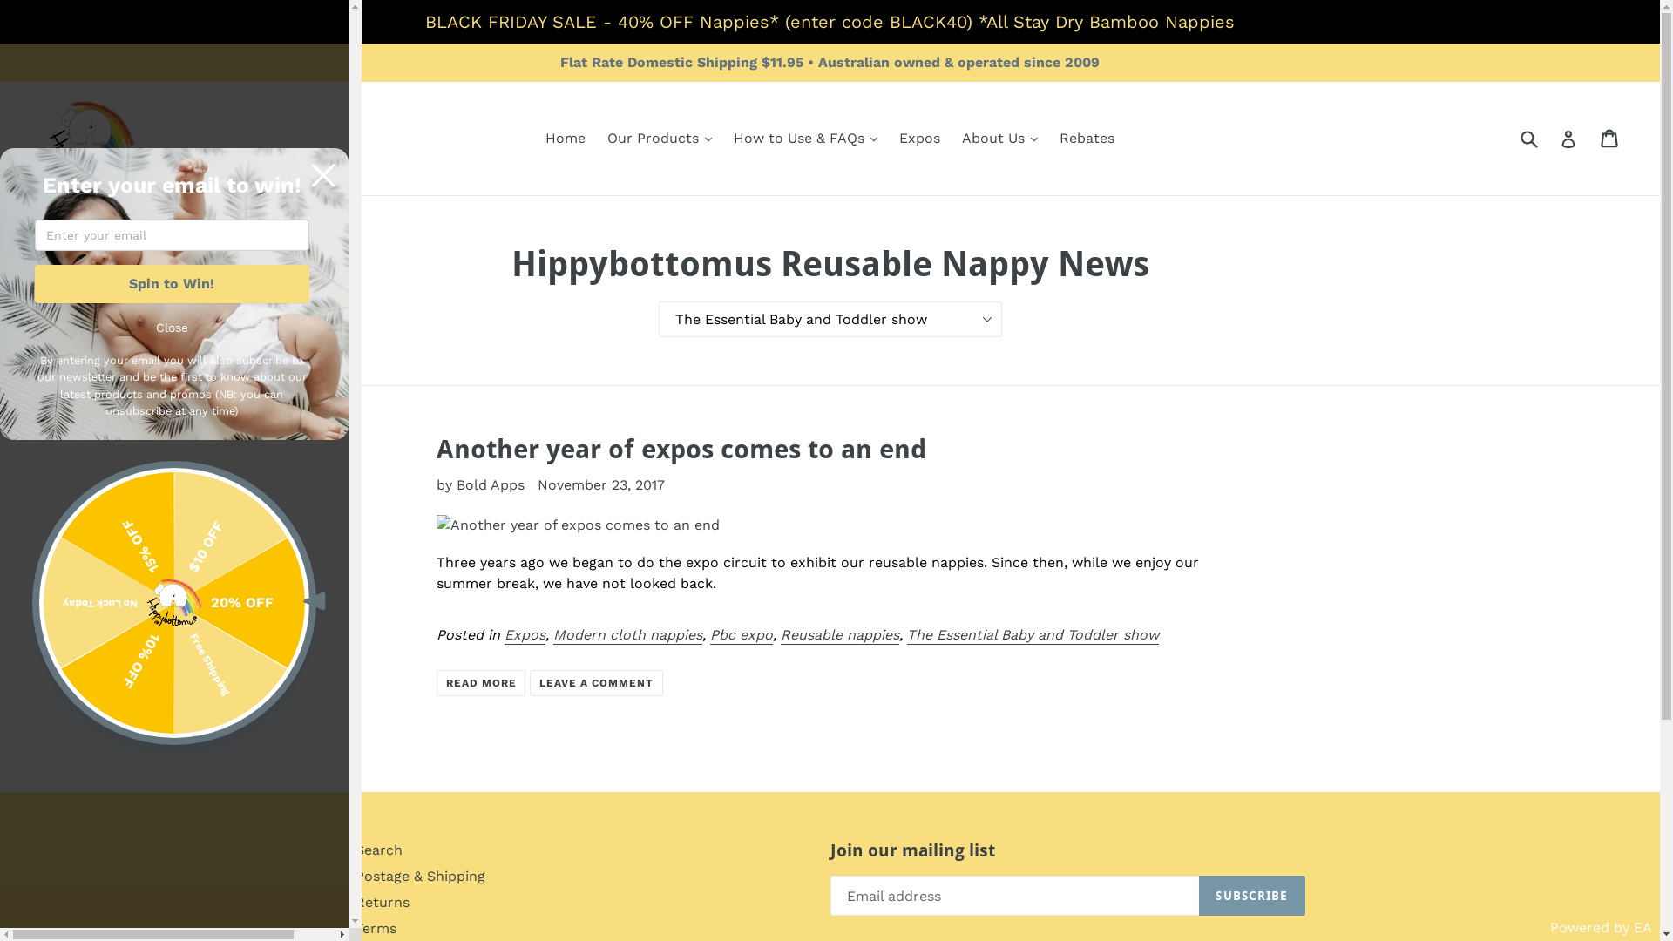 The image size is (1673, 941). I want to click on Rebates, so click(1087, 139).